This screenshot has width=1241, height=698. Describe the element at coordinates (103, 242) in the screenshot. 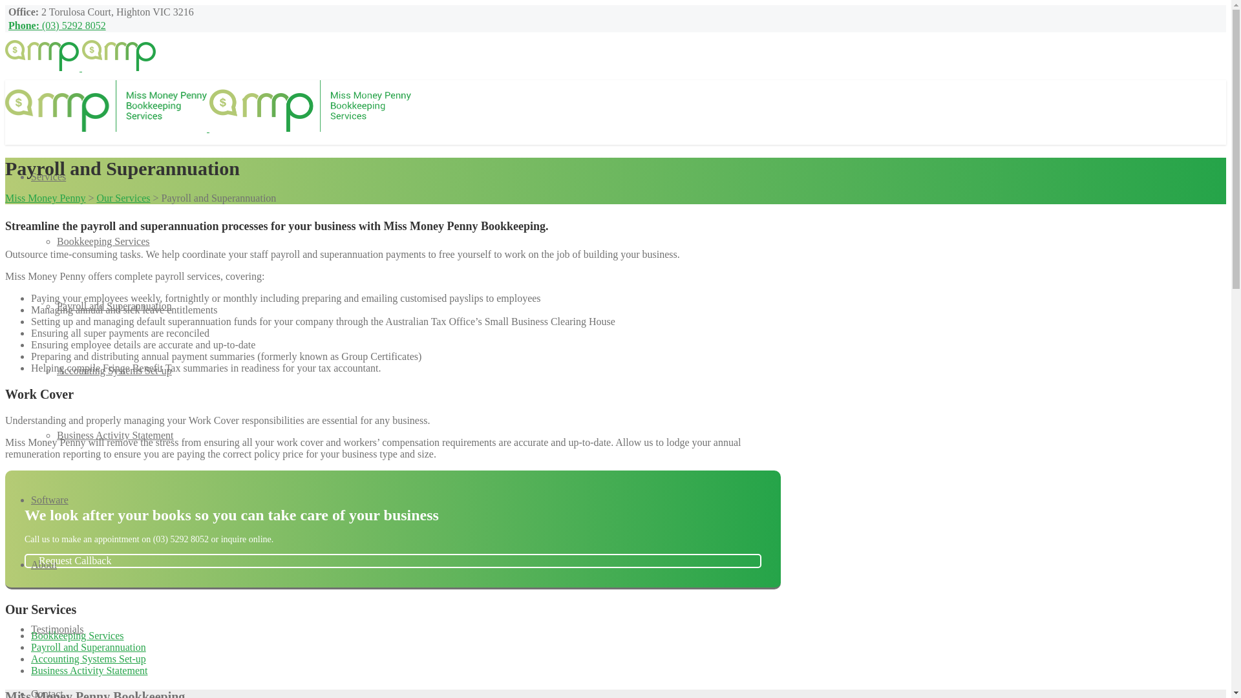

I see `Bookkeeping Services` at that location.